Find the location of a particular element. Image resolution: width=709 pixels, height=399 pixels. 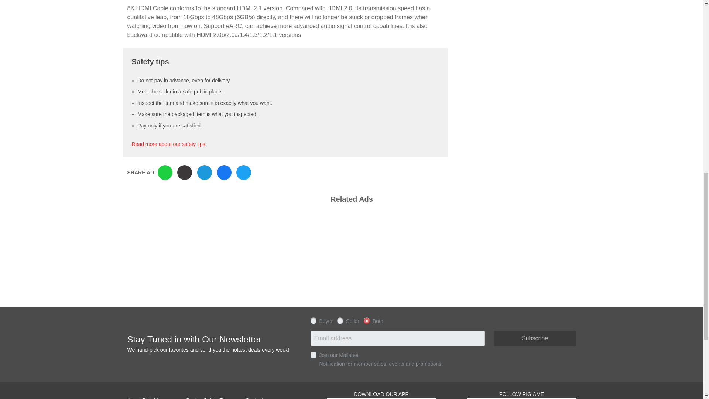

Share via Email is located at coordinates (205, 173).